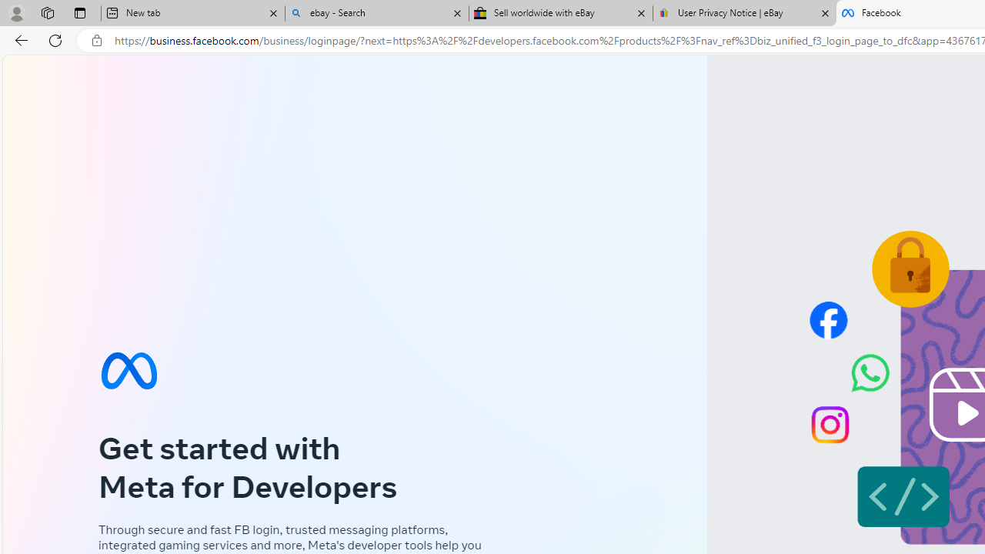 This screenshot has height=554, width=985. Describe the element at coordinates (744, 14) in the screenshot. I see `User Privacy Notice | eBay` at that location.